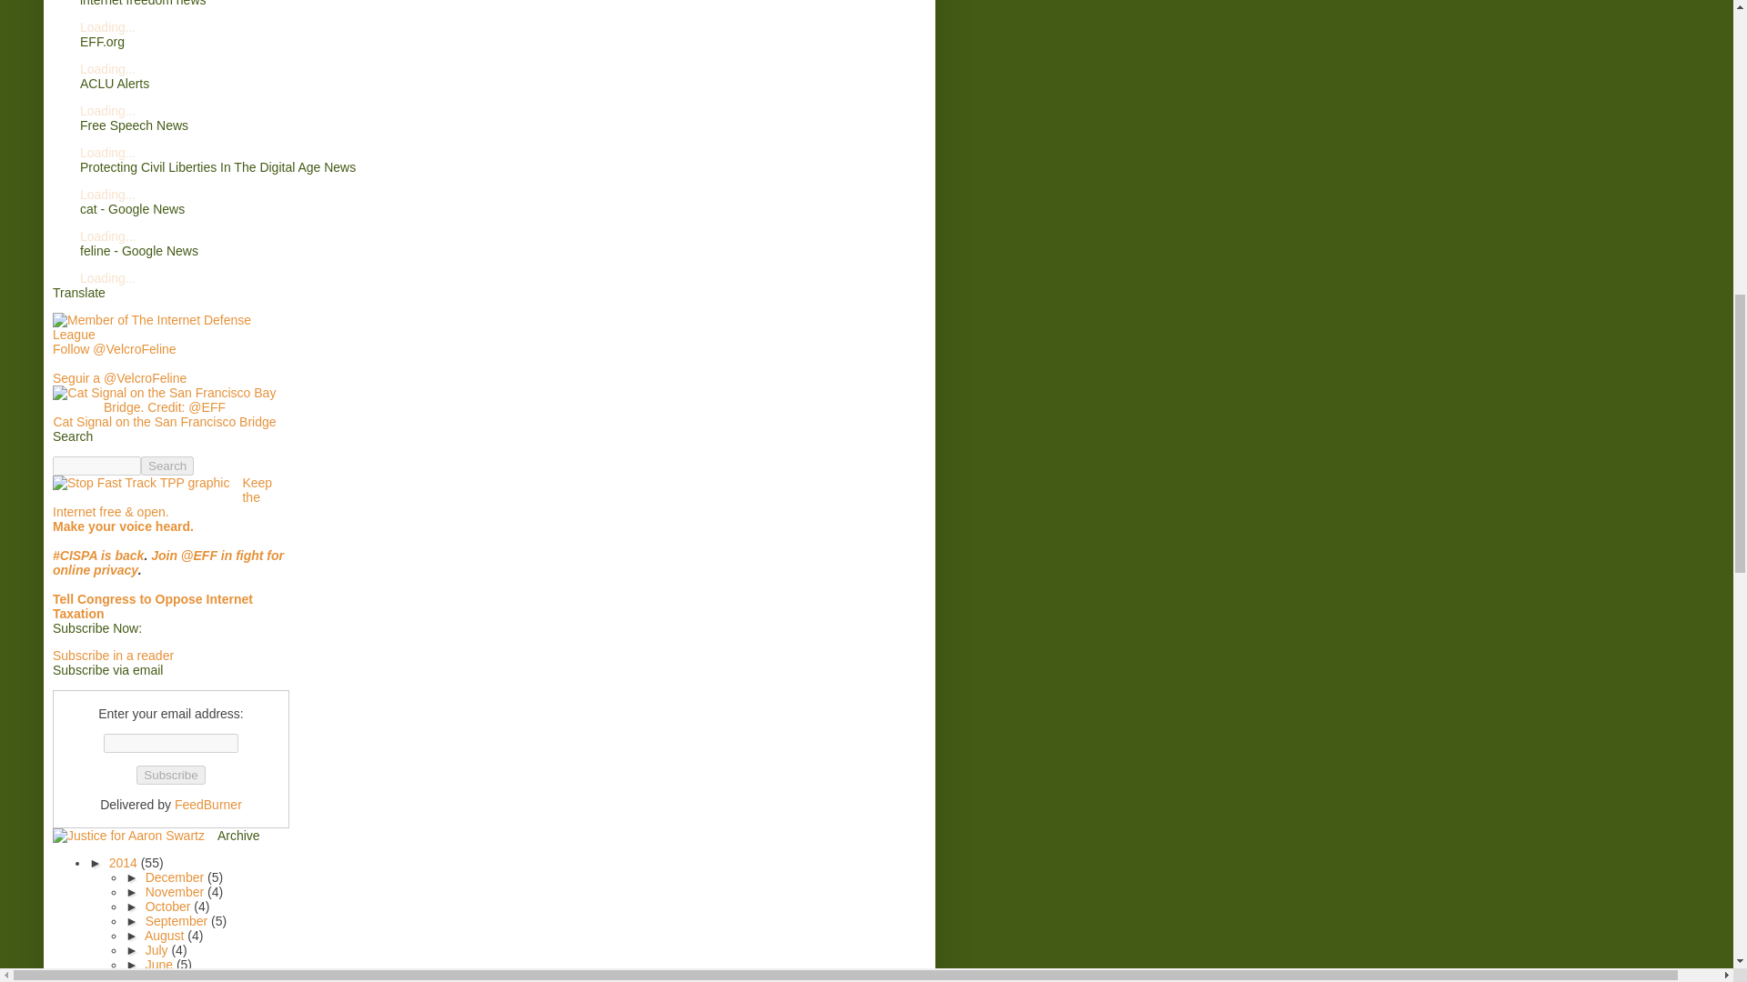  What do you see at coordinates (107, 153) in the screenshot?
I see `Loading...` at bounding box center [107, 153].